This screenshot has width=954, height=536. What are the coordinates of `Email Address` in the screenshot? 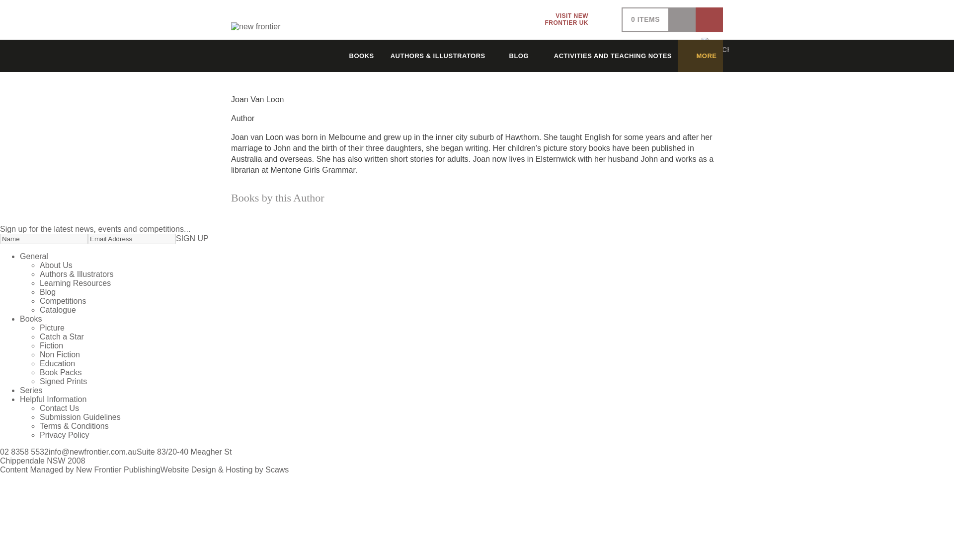 It's located at (355, 56).